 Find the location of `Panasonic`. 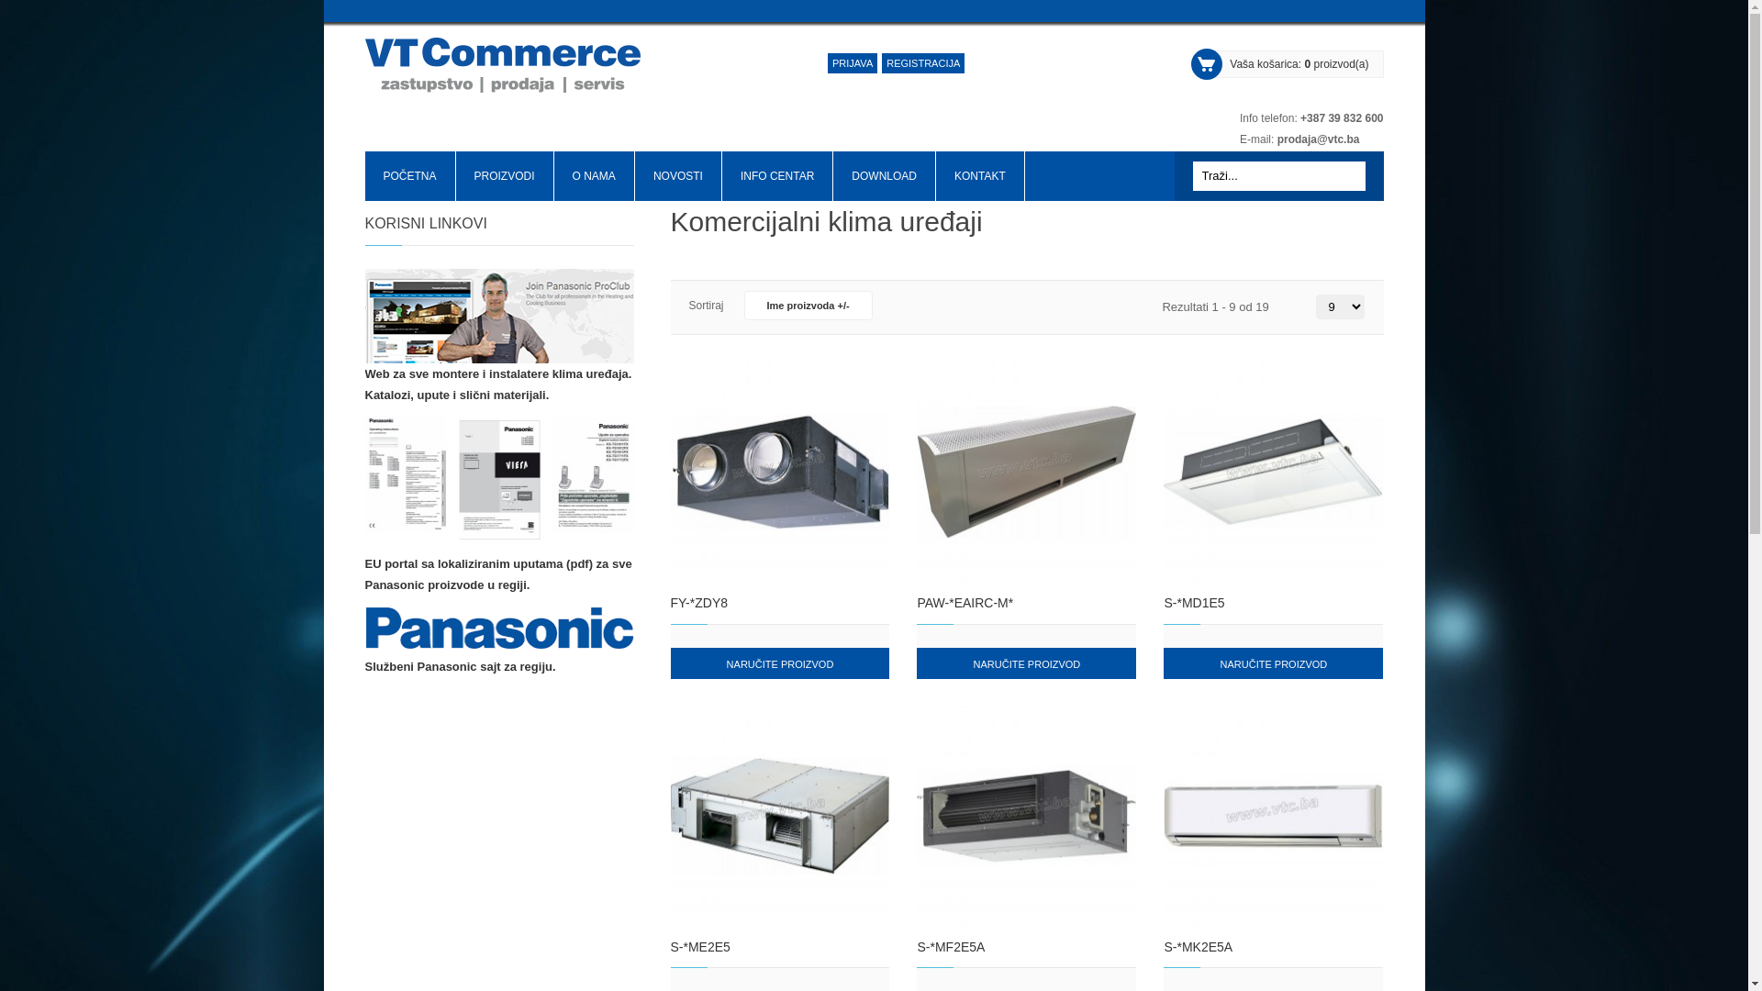

Panasonic is located at coordinates (499, 631).